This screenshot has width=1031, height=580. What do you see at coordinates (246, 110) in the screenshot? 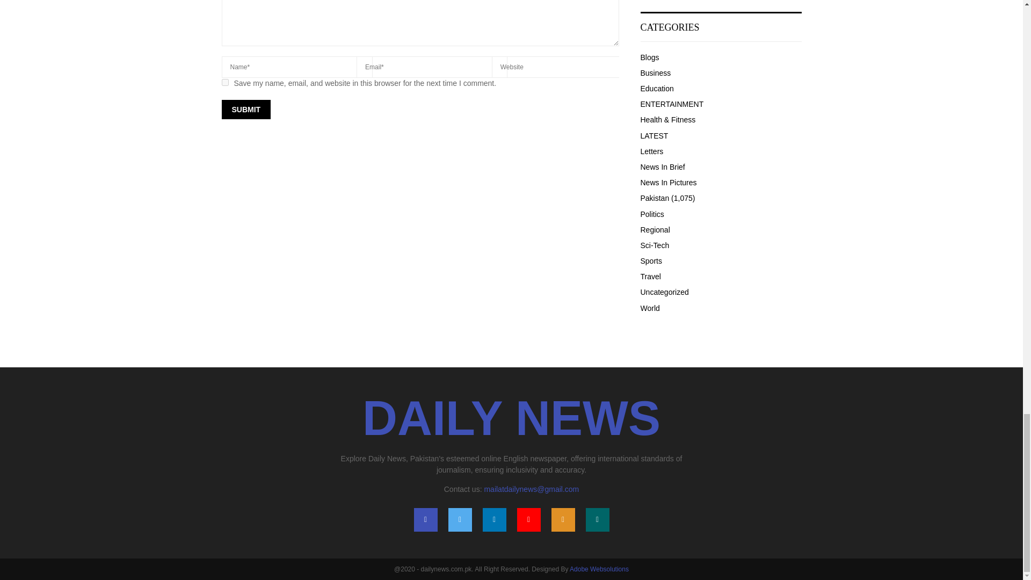
I see `Submit` at bounding box center [246, 110].